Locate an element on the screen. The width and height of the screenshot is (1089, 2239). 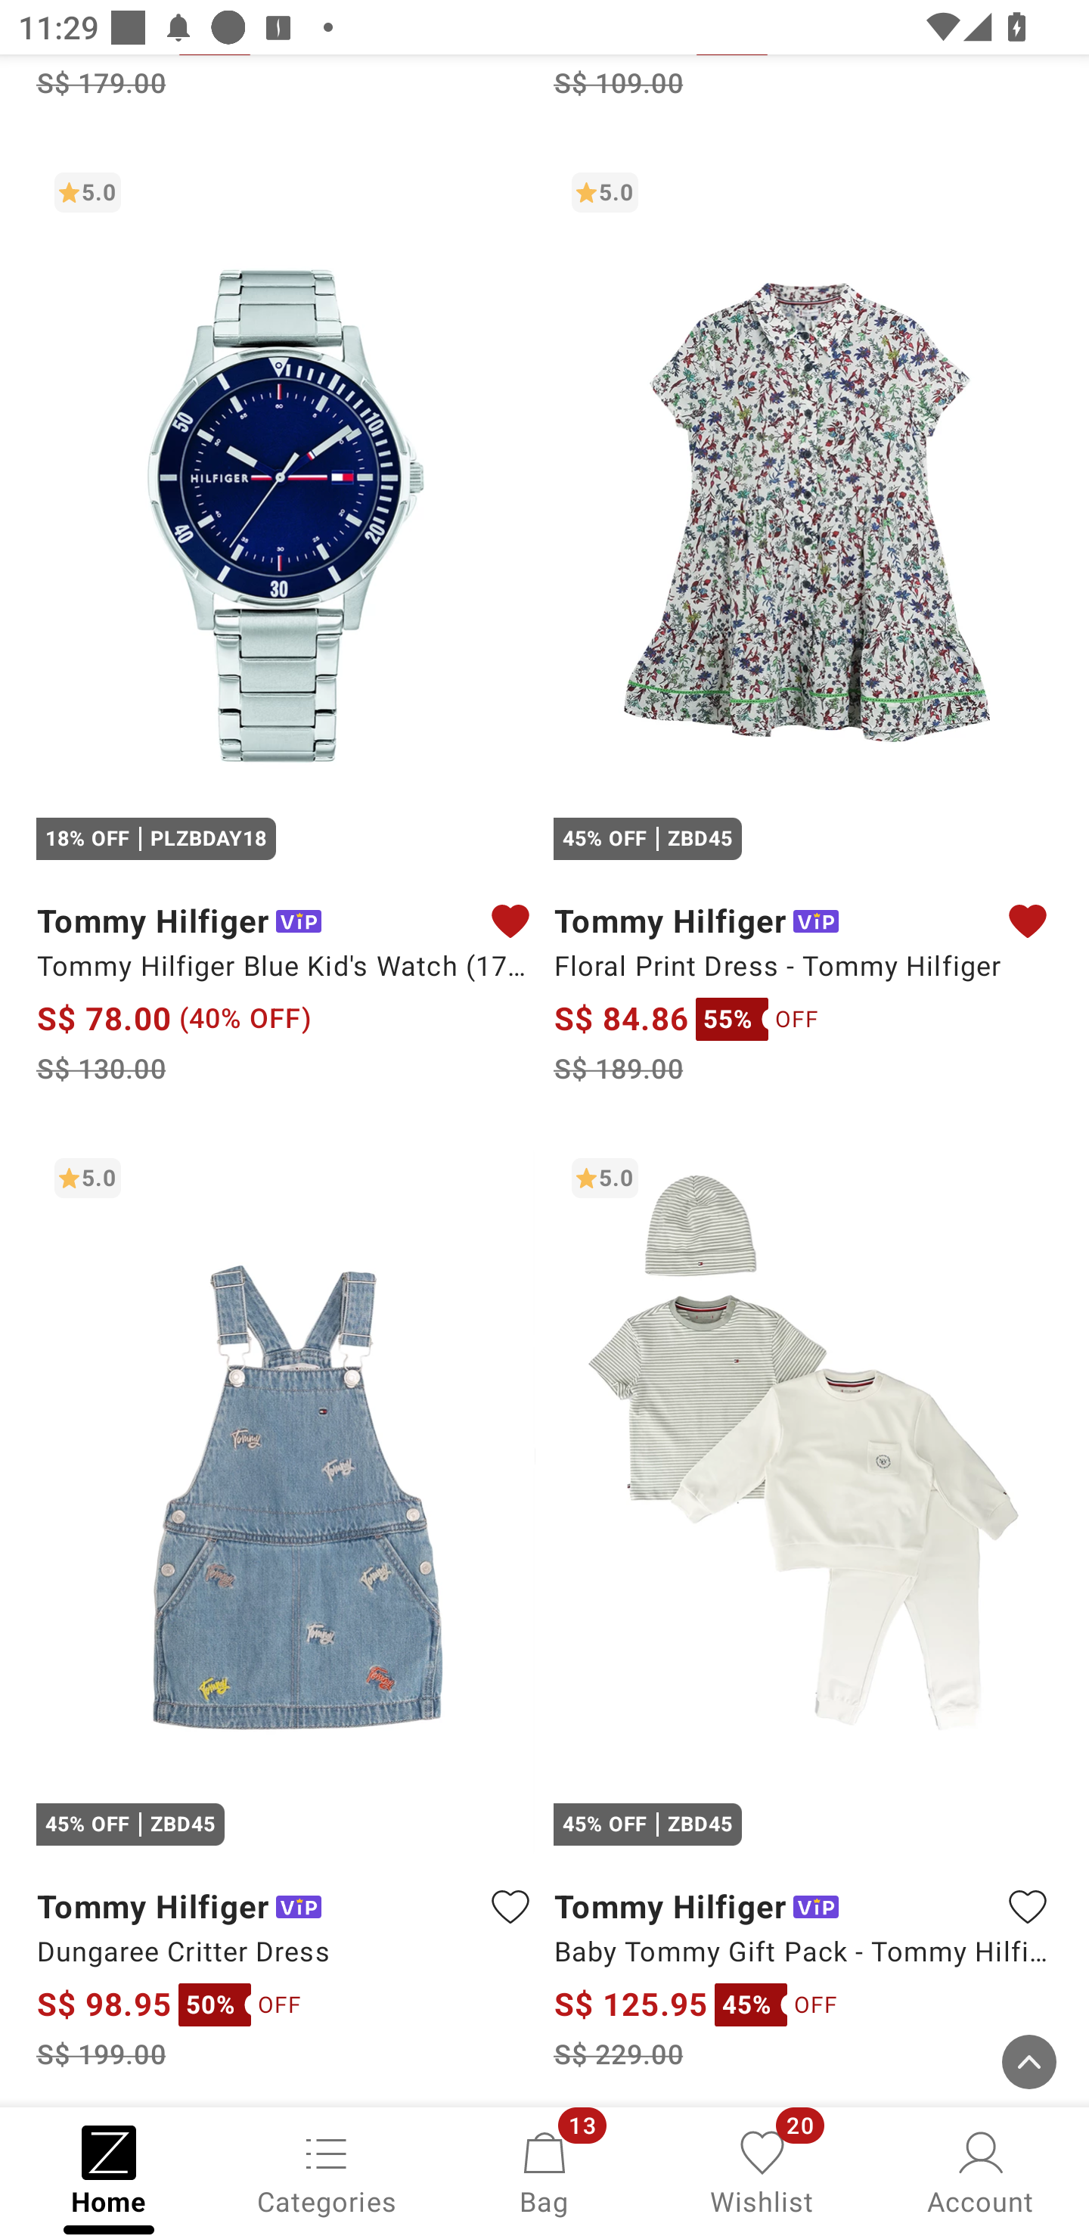
Wishlist, 20 new notifications Wishlist is located at coordinates (762, 2171).